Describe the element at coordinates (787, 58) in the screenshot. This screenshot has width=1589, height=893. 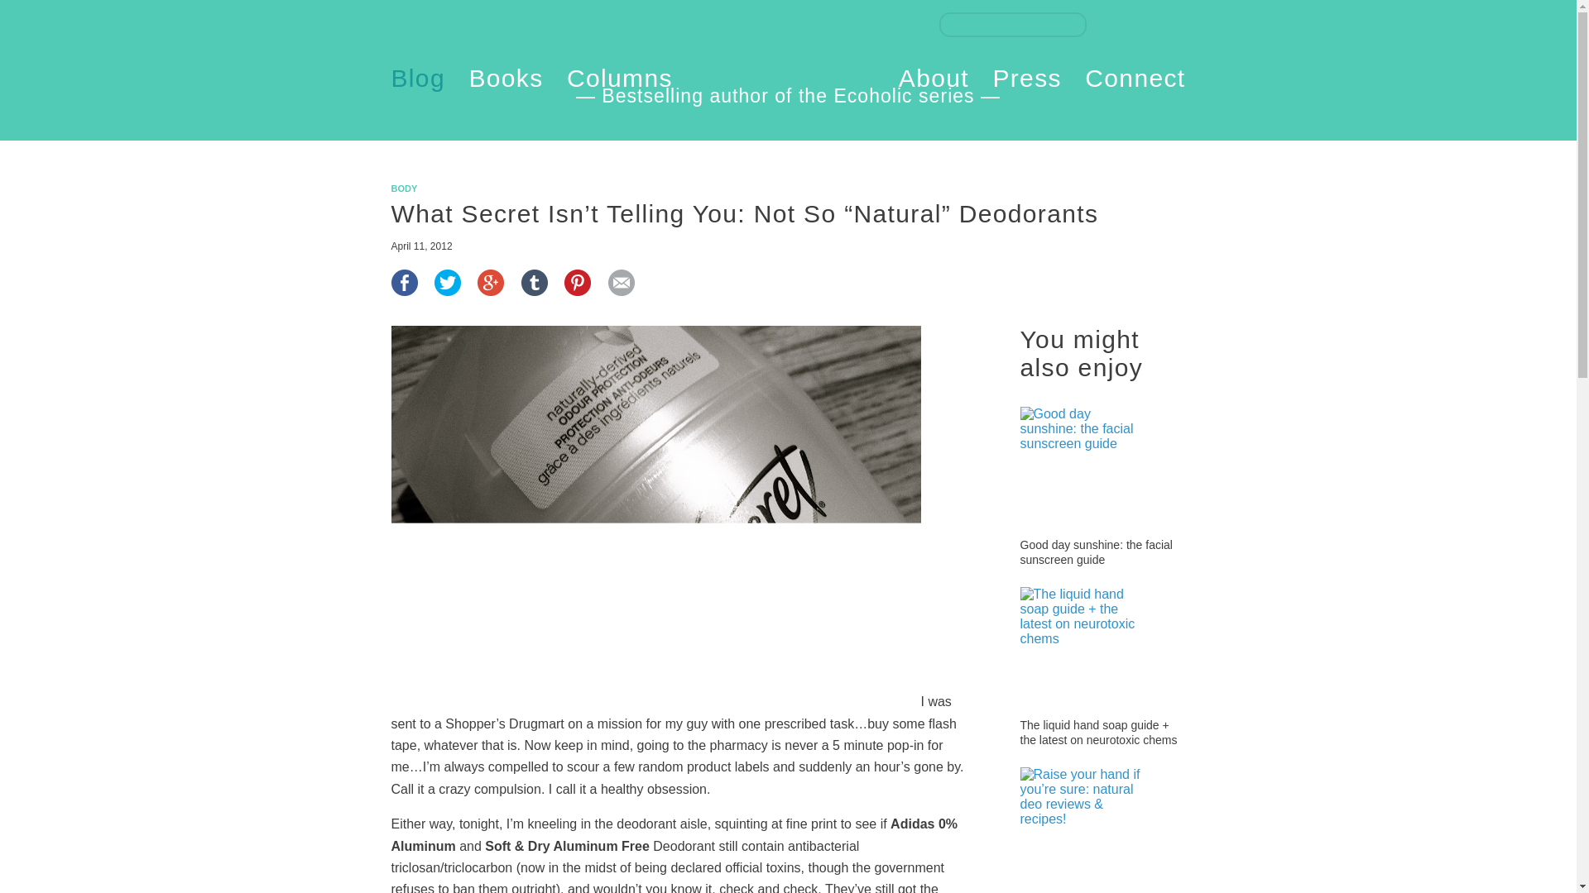
I see `Adria Vasil` at that location.